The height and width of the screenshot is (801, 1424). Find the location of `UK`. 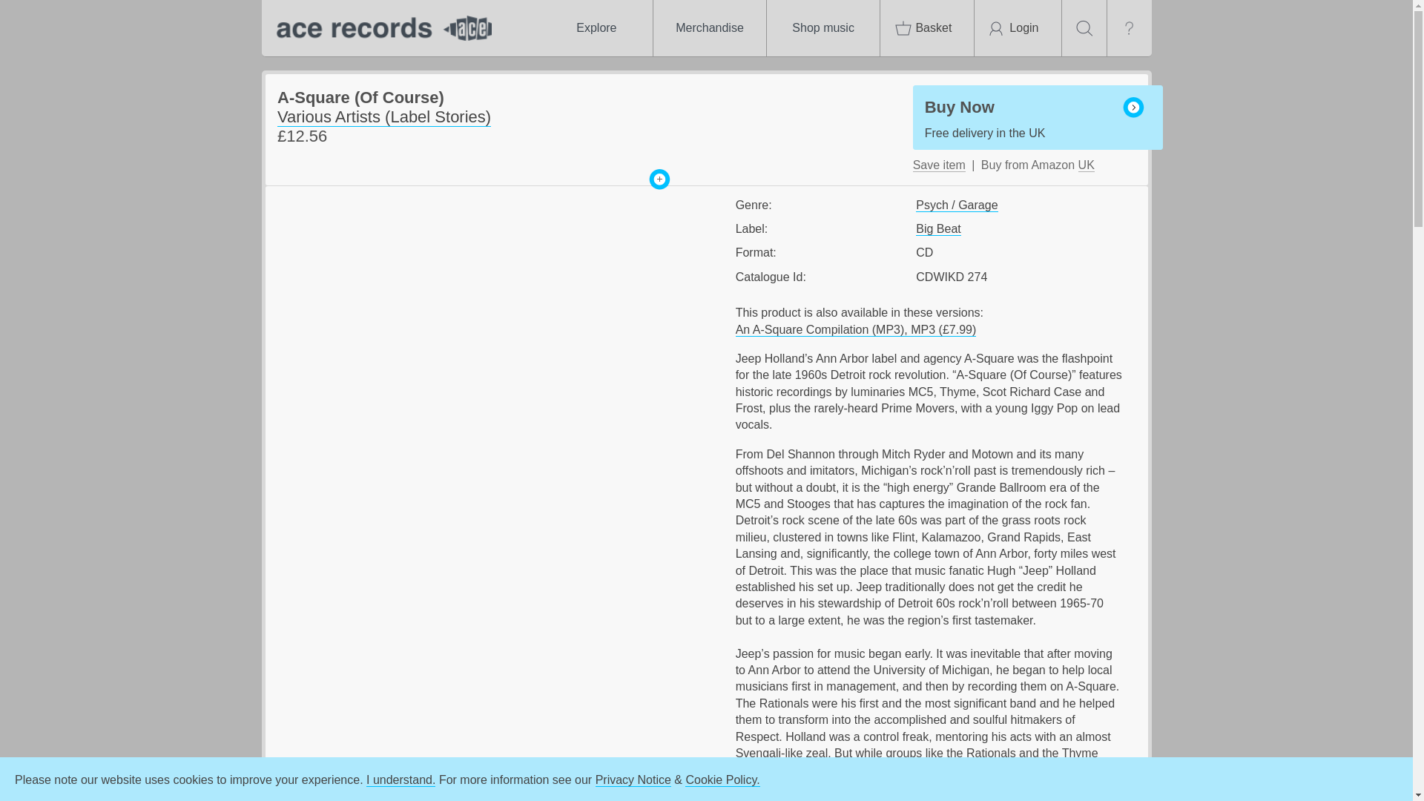

UK is located at coordinates (1086, 165).